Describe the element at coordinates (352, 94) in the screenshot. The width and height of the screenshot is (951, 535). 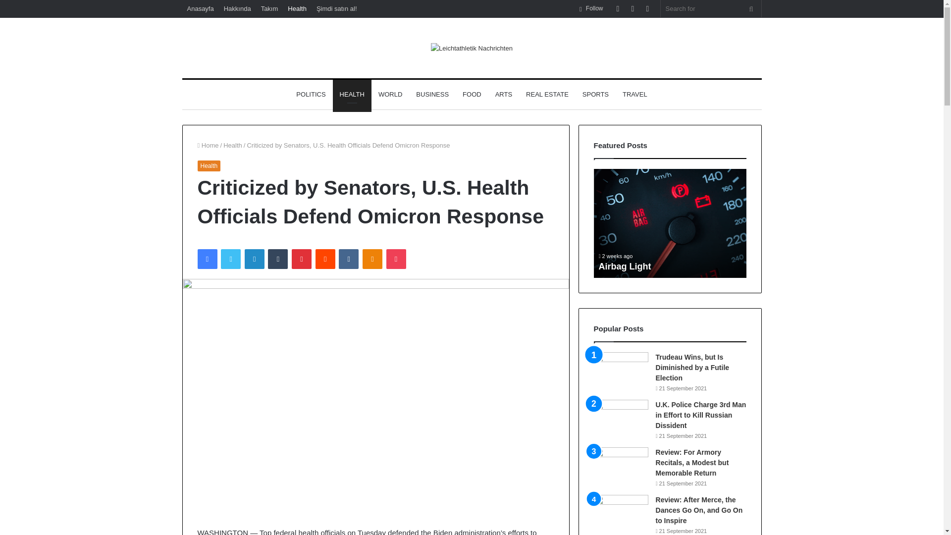
I see `HEALTH` at that location.